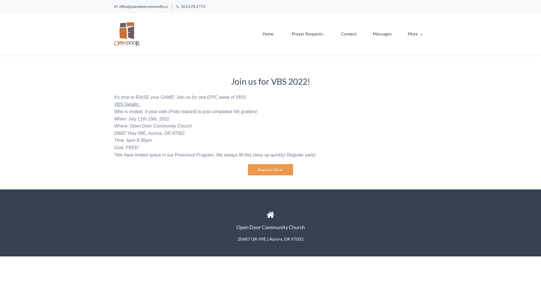 This screenshot has width=541, height=304. I want to click on office@opendoorcommunity.cc, so click(141, 7).